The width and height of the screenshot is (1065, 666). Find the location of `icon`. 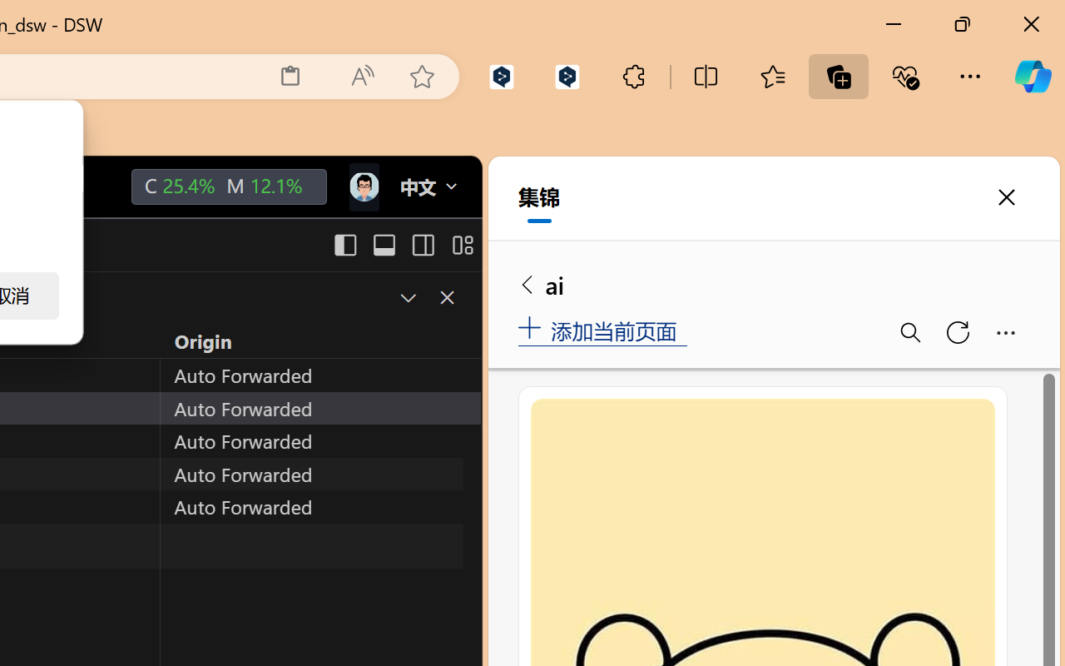

icon is located at coordinates (363, 186).